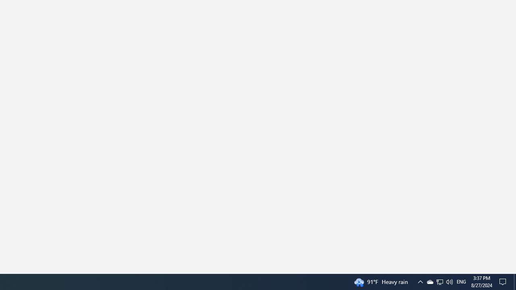  What do you see at coordinates (504, 282) in the screenshot?
I see `Notification Chevron` at bounding box center [504, 282].